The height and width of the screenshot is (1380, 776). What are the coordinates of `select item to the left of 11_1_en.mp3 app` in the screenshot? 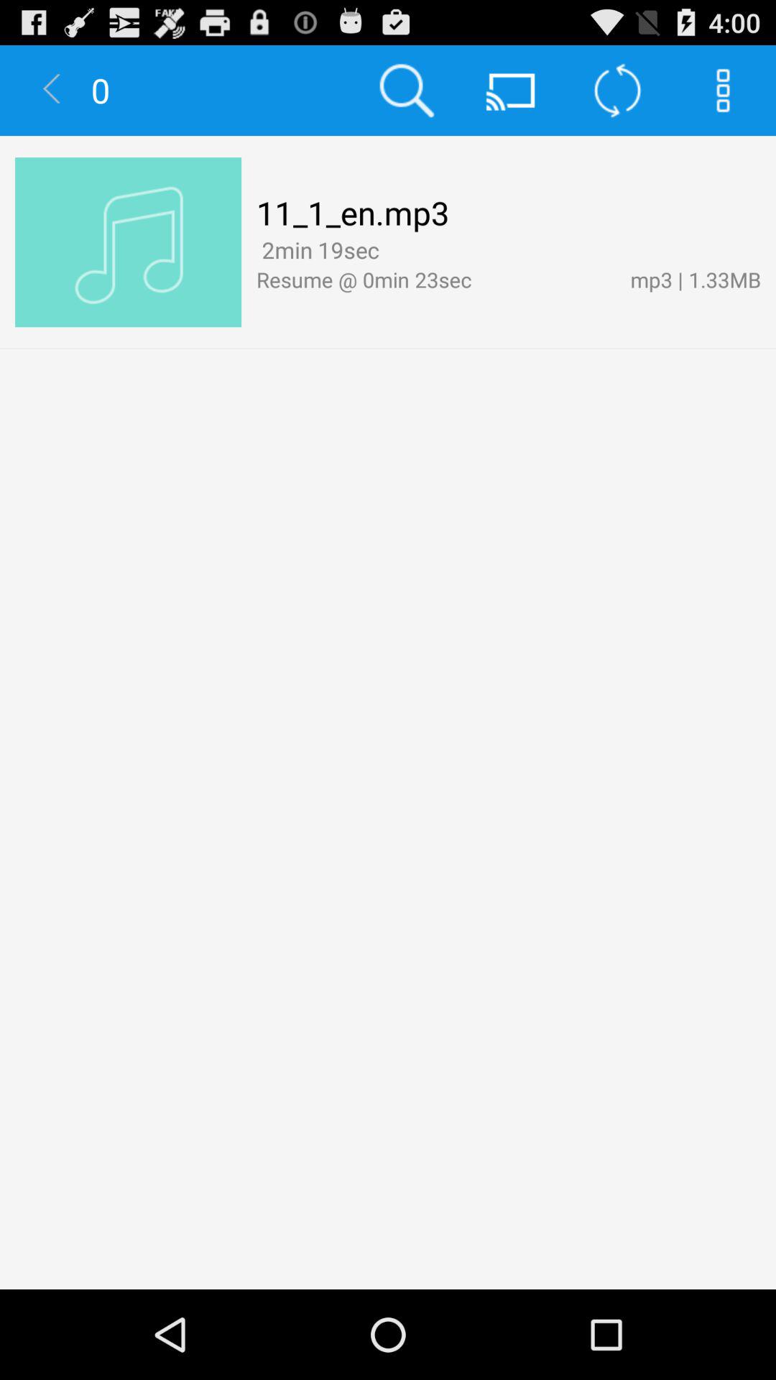 It's located at (128, 242).